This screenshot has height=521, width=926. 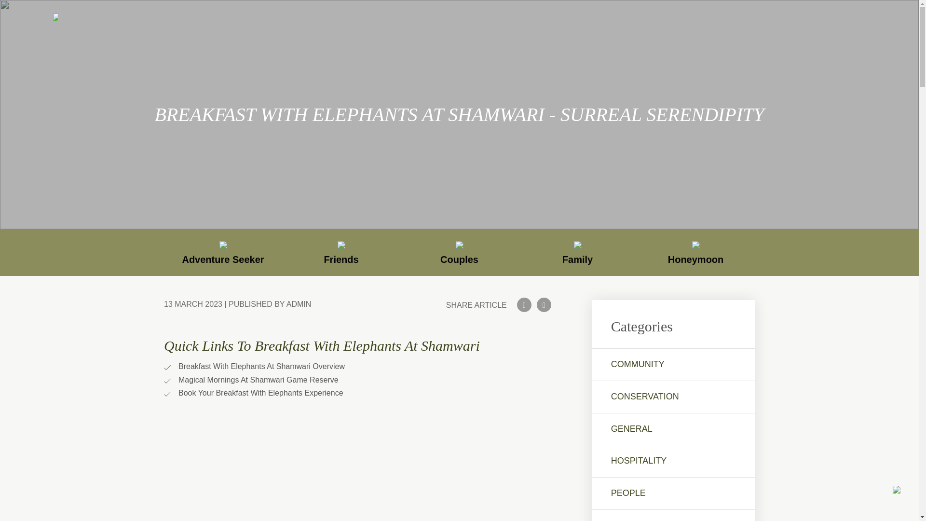 What do you see at coordinates (578, 252) in the screenshot?
I see `Family` at bounding box center [578, 252].